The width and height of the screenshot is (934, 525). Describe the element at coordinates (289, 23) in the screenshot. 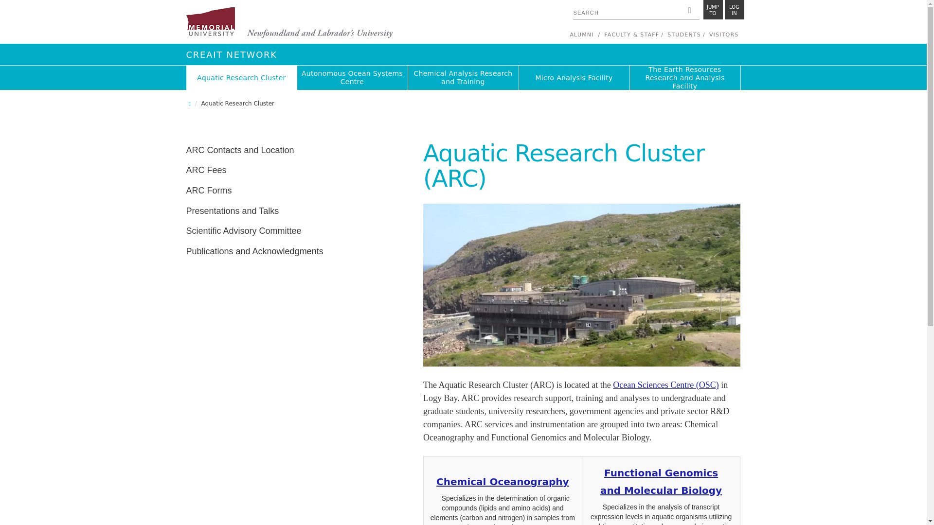

I see `Memorial University of Newfoundland` at that location.